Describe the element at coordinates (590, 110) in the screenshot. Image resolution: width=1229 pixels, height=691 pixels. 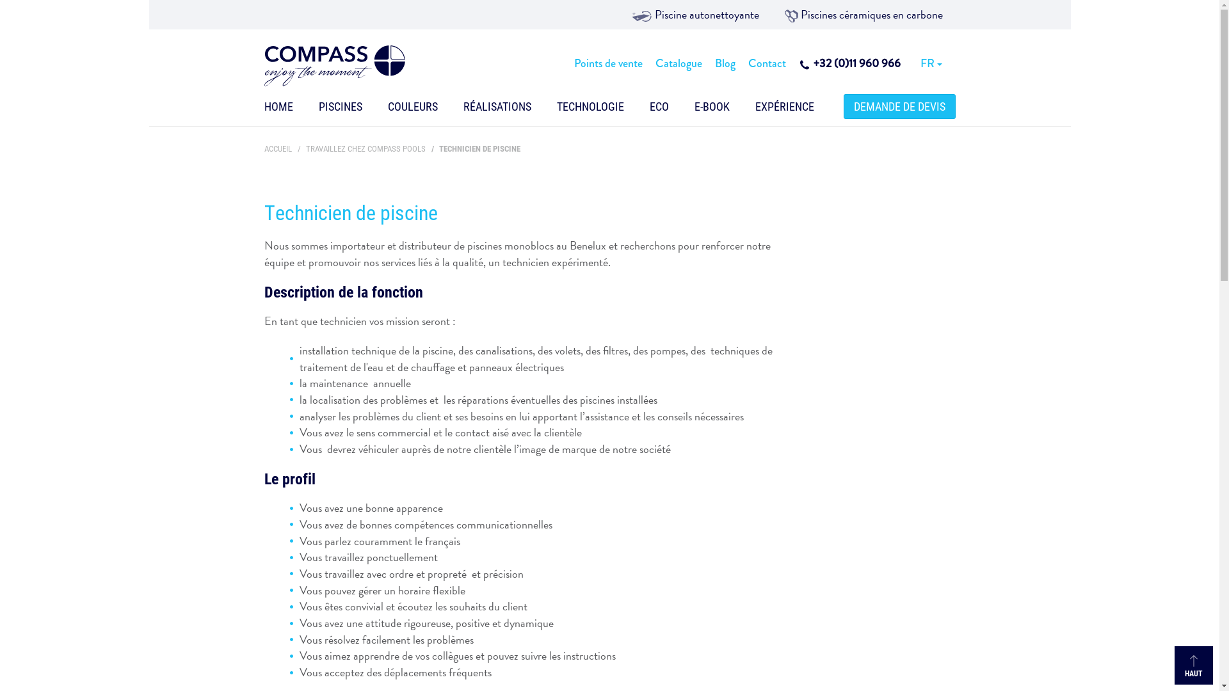
I see `TECHNOLOGIE` at that location.